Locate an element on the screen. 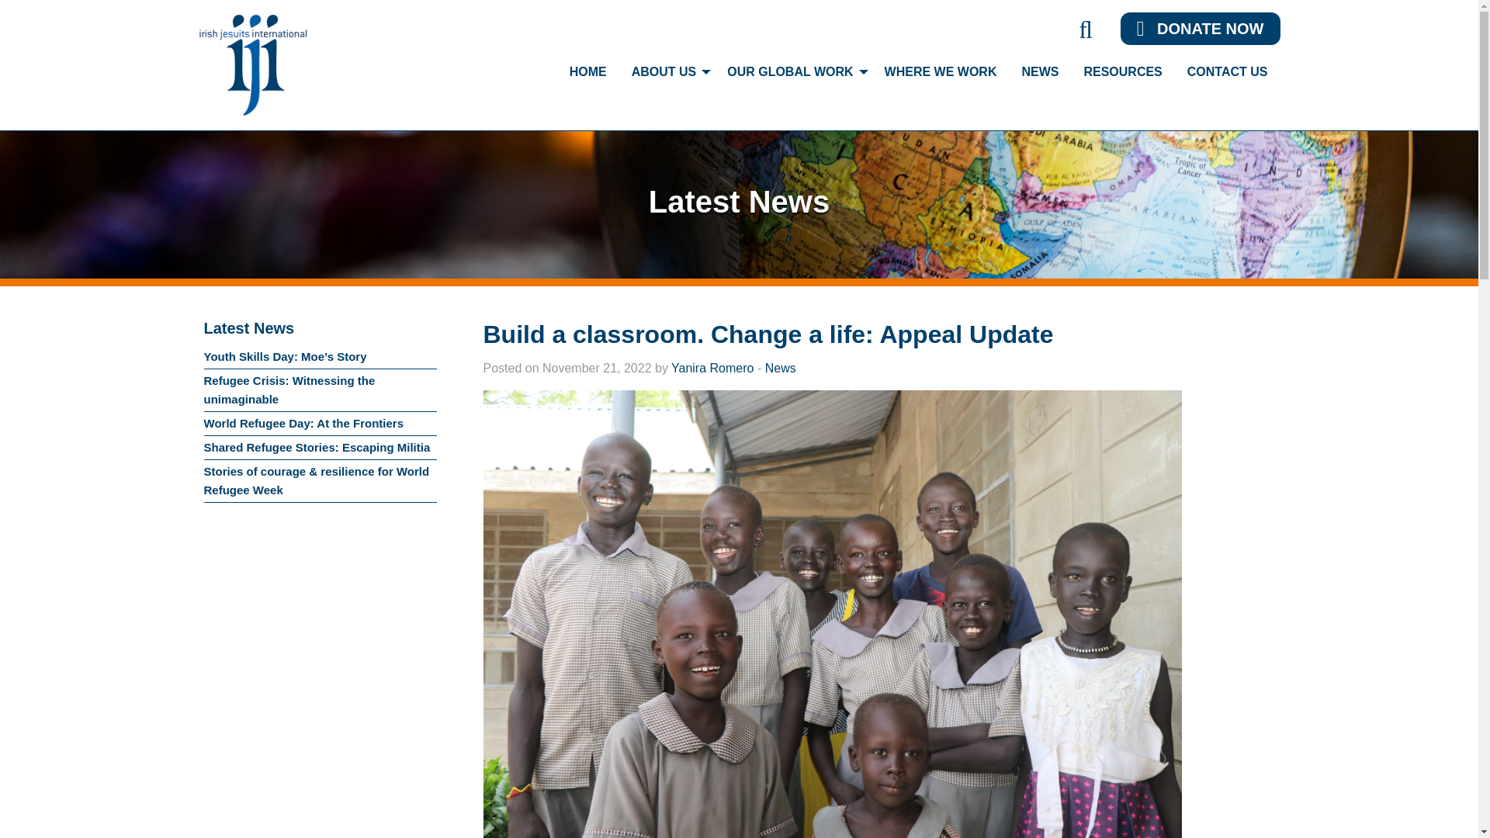  ABOUT US is located at coordinates (667, 72).